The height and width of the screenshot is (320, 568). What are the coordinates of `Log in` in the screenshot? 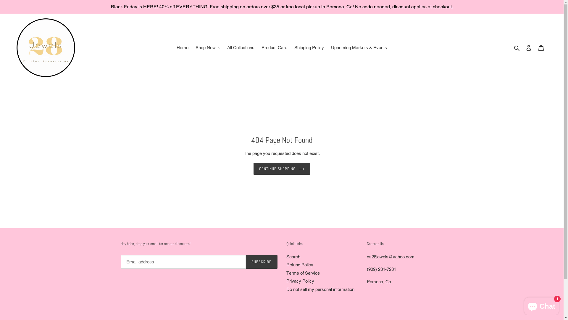 It's located at (529, 48).